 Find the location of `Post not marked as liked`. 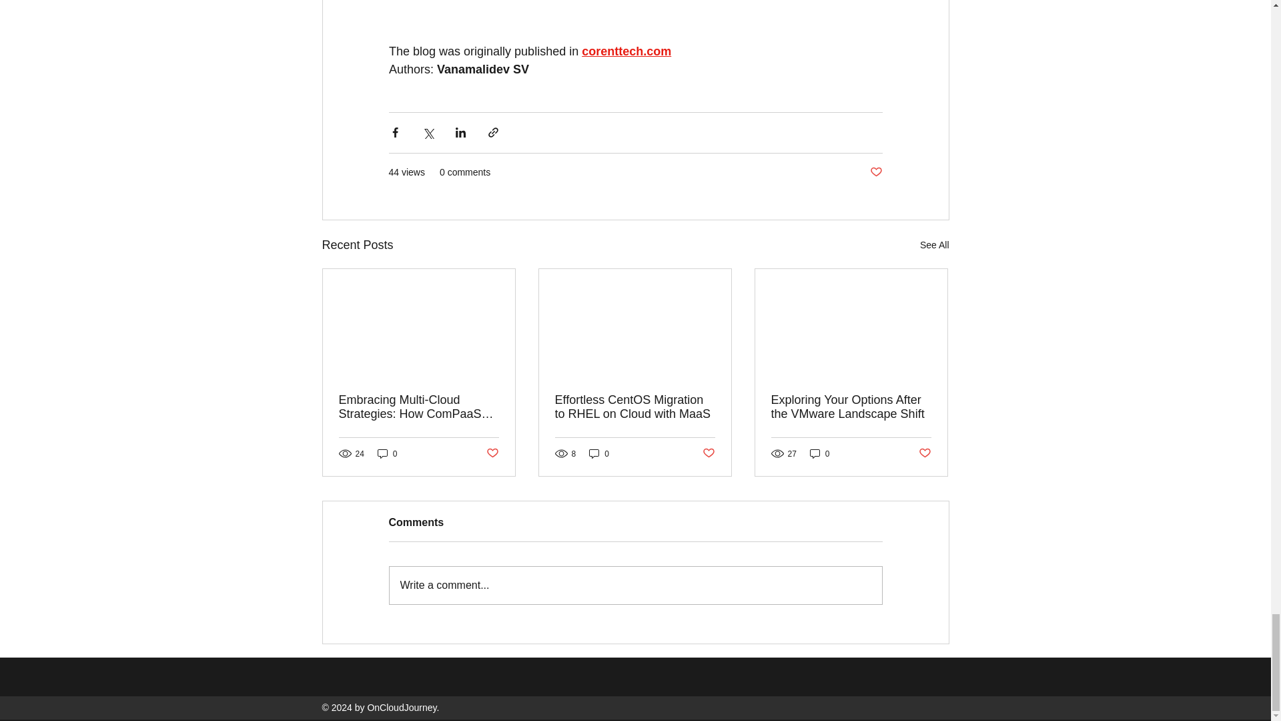

Post not marked as liked is located at coordinates (925, 453).